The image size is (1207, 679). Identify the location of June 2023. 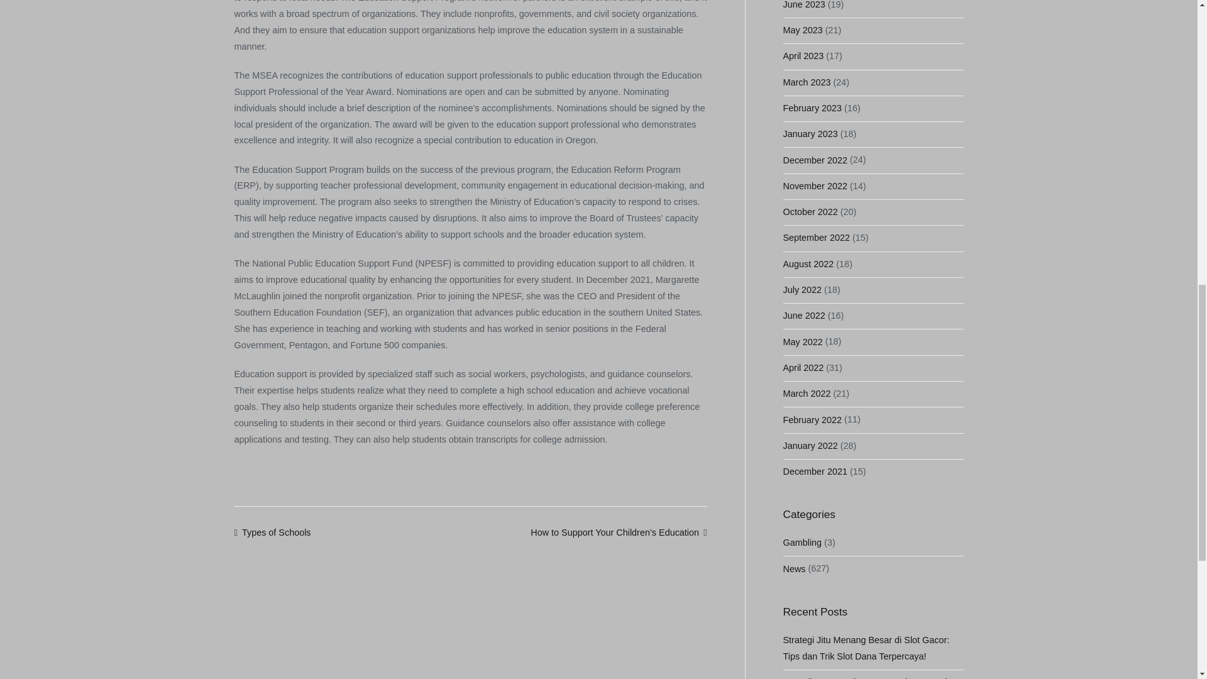
(805, 9).